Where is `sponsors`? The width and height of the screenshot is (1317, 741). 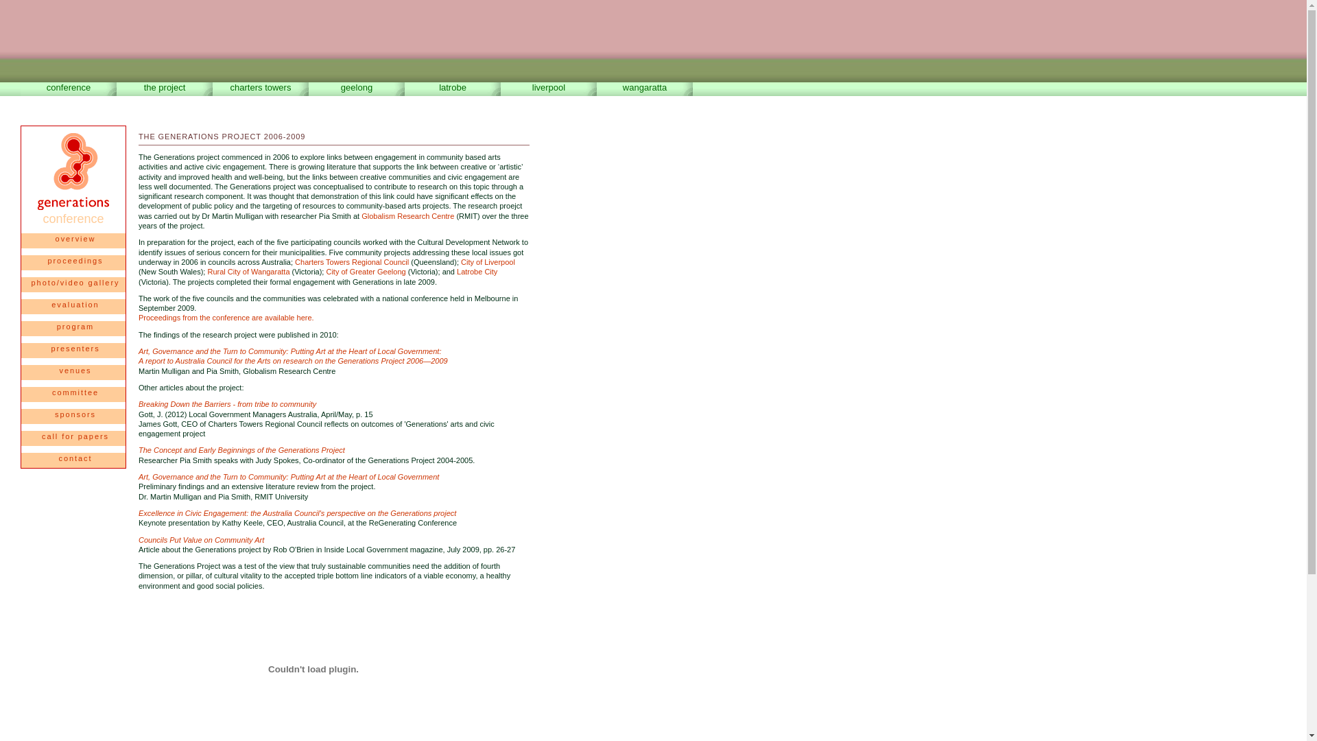
sponsors is located at coordinates (73, 416).